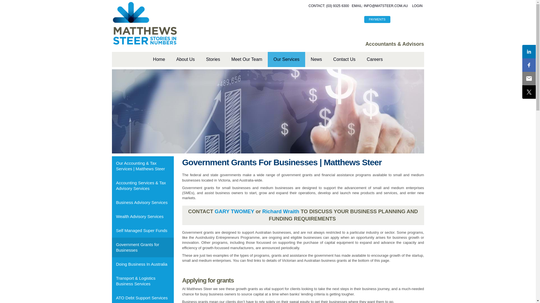 Image resolution: width=540 pixels, height=303 pixels. What do you see at coordinates (417, 6) in the screenshot?
I see `LOGIN` at bounding box center [417, 6].